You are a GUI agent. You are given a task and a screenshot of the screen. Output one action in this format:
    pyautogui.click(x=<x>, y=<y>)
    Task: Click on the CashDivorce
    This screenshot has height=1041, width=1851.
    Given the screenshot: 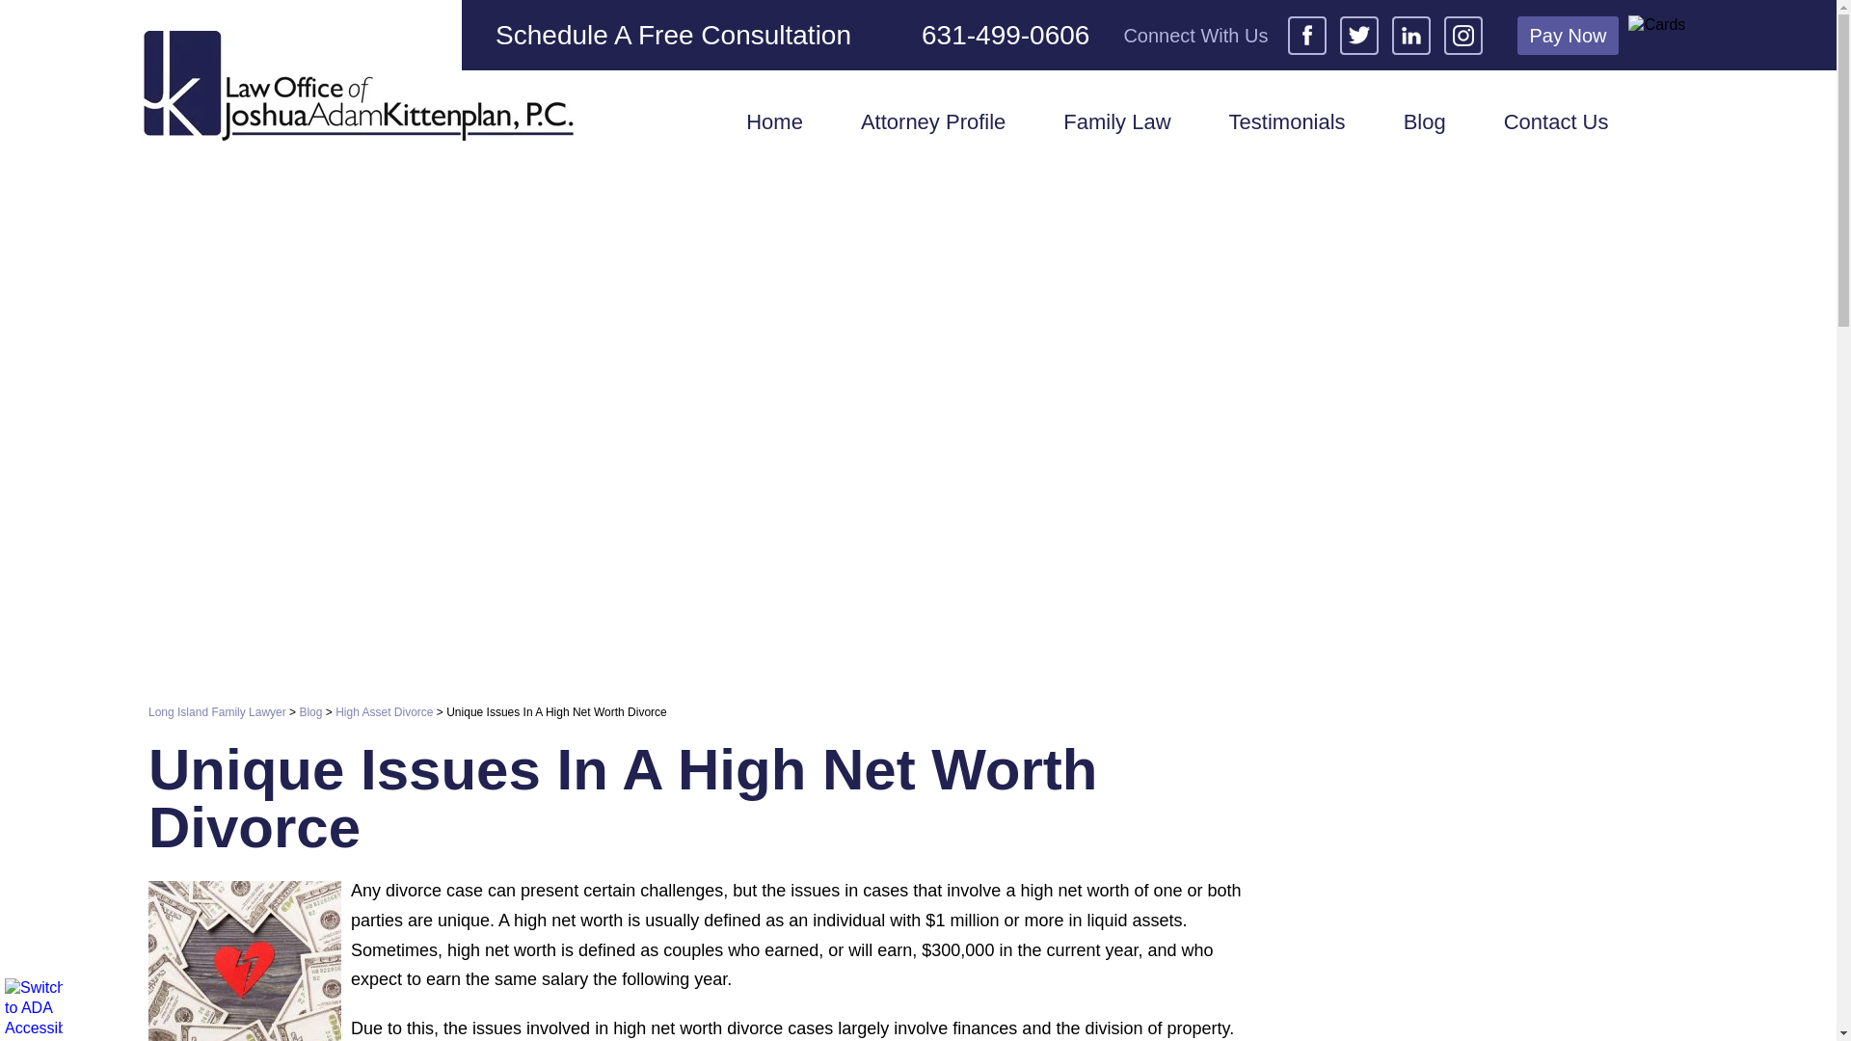 What is the action you would take?
    pyautogui.click(x=244, y=960)
    